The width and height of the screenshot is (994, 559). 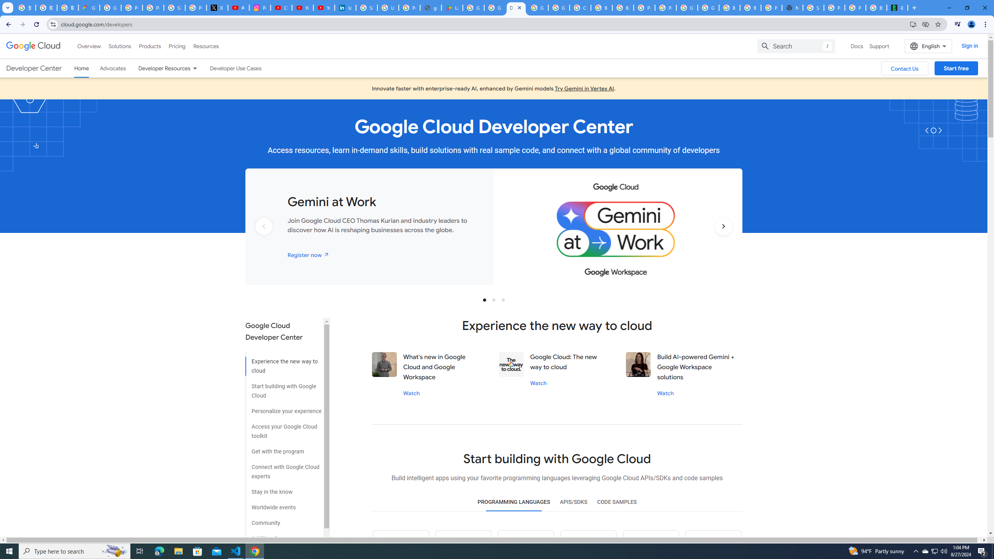 What do you see at coordinates (485, 300) in the screenshot?
I see `Slide 1` at bounding box center [485, 300].